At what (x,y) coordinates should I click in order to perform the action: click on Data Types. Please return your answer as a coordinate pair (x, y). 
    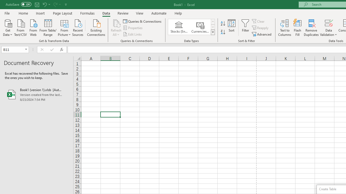
    Looking at the image, I should click on (212, 32).